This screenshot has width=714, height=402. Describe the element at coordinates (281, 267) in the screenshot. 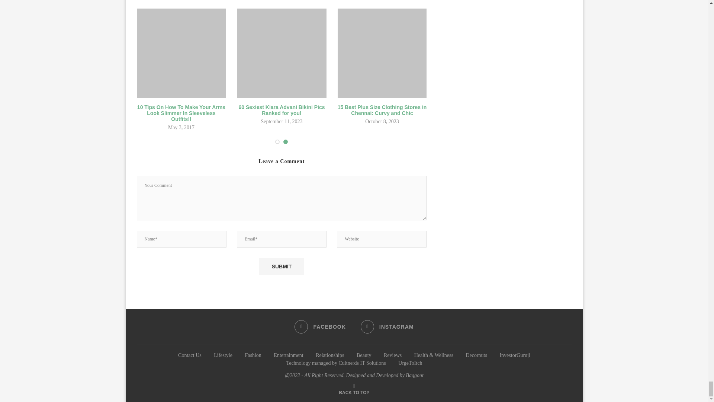

I see `Submit` at that location.